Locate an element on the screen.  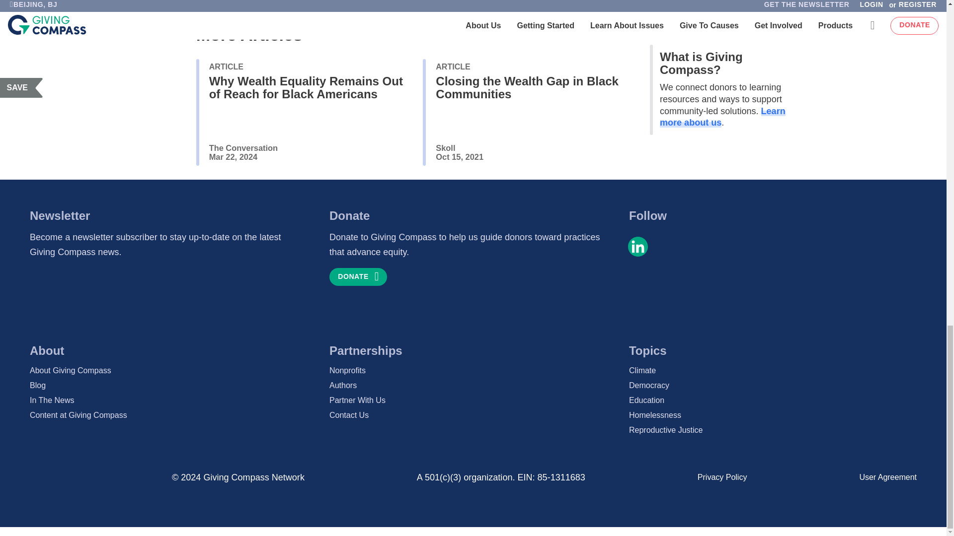
Nonprofits is located at coordinates (473, 371).